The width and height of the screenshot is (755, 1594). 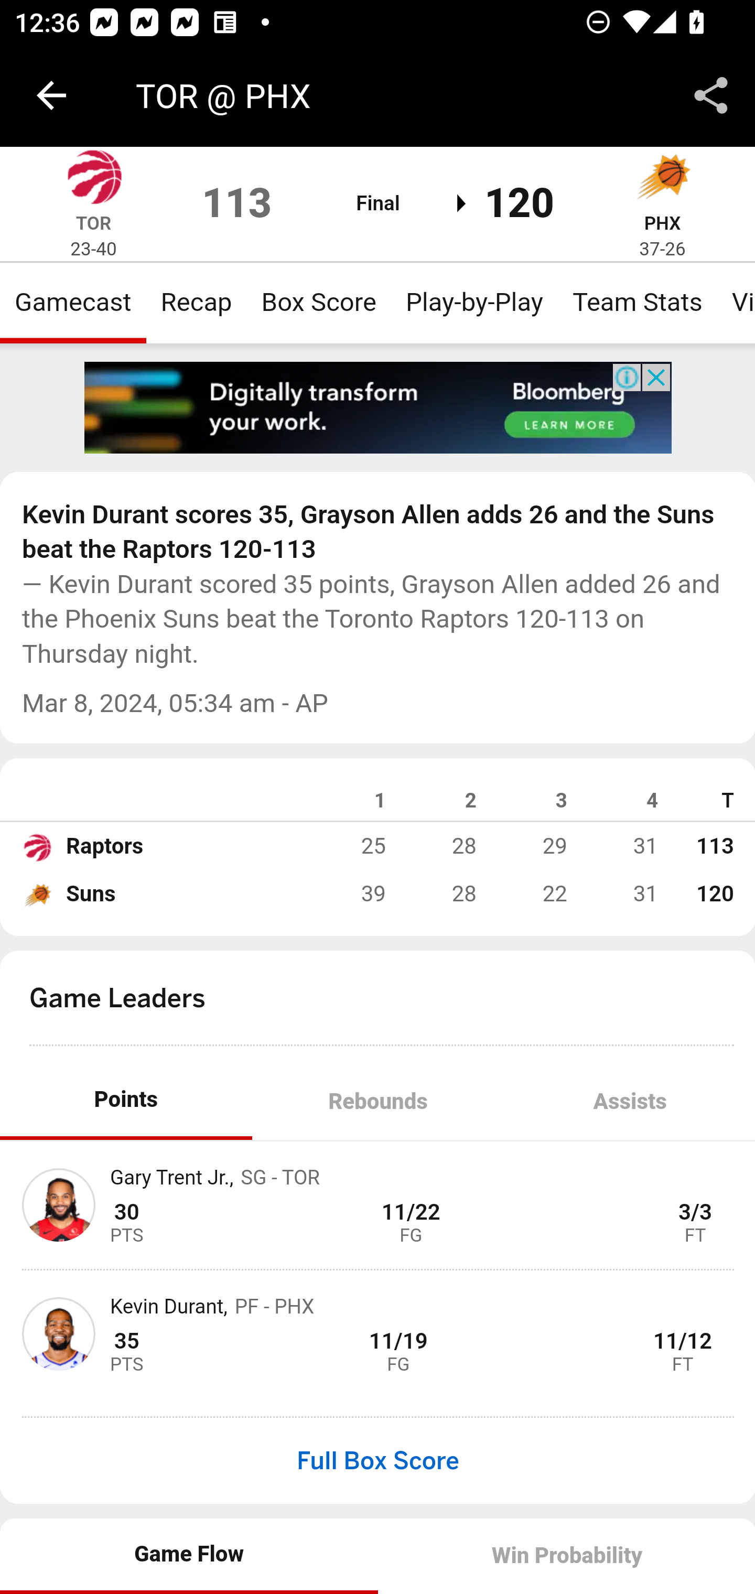 What do you see at coordinates (638, 302) in the screenshot?
I see `Team Stats` at bounding box center [638, 302].